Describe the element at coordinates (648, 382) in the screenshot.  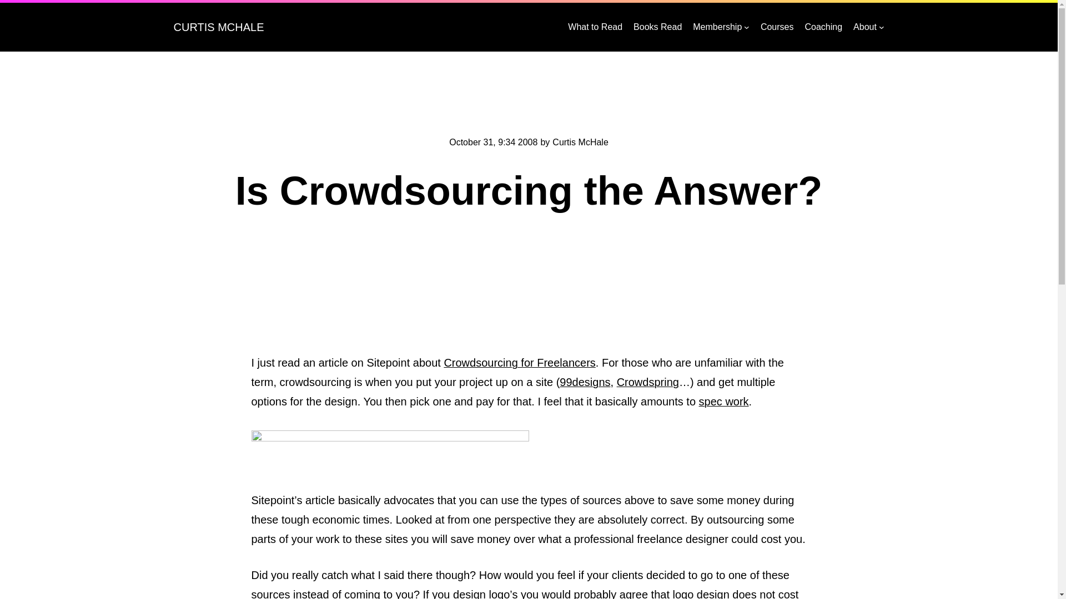
I see `Crowdspring` at that location.